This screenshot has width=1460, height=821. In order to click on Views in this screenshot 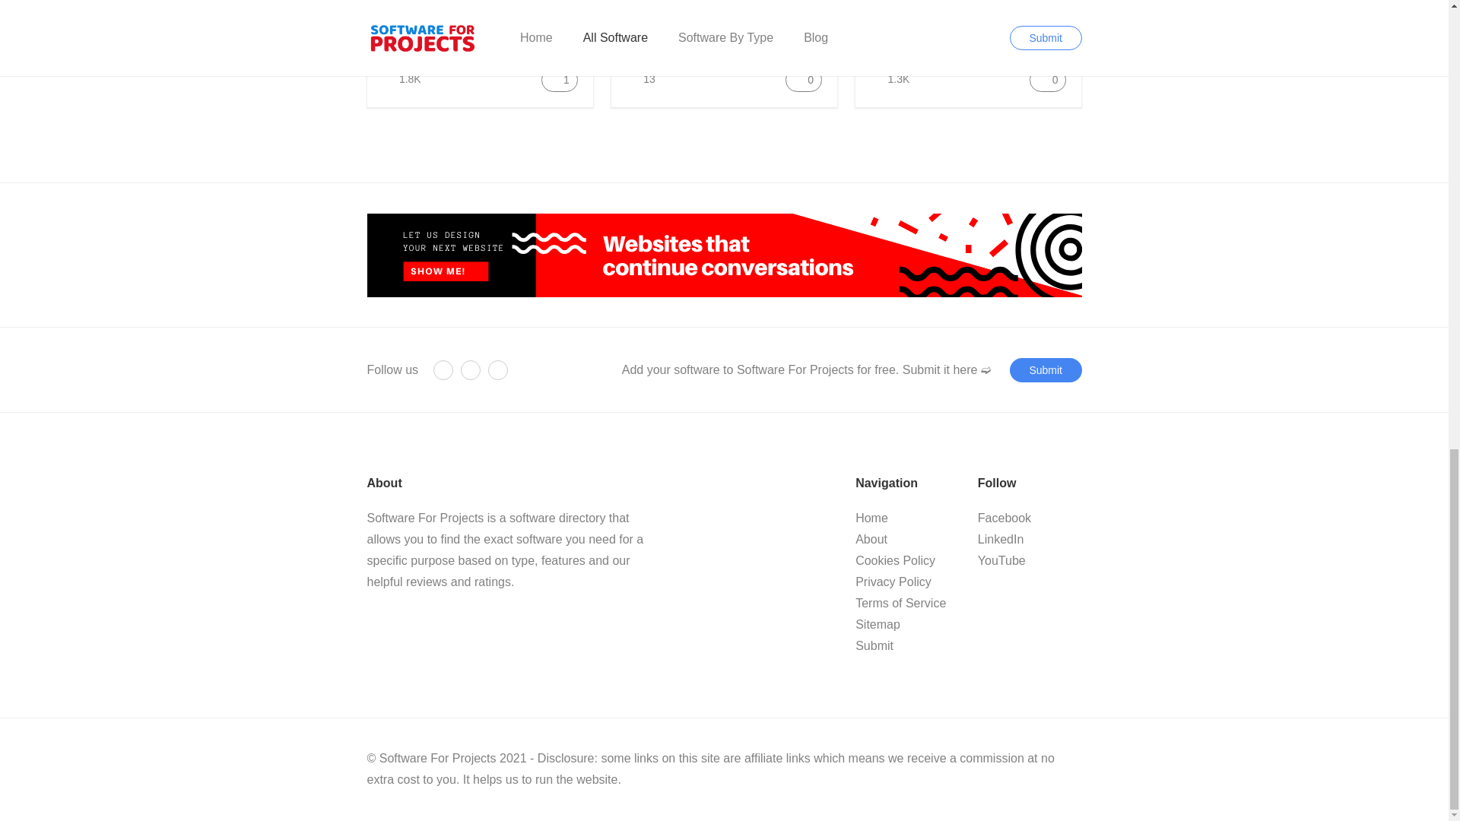, I will do `click(890, 79)`.